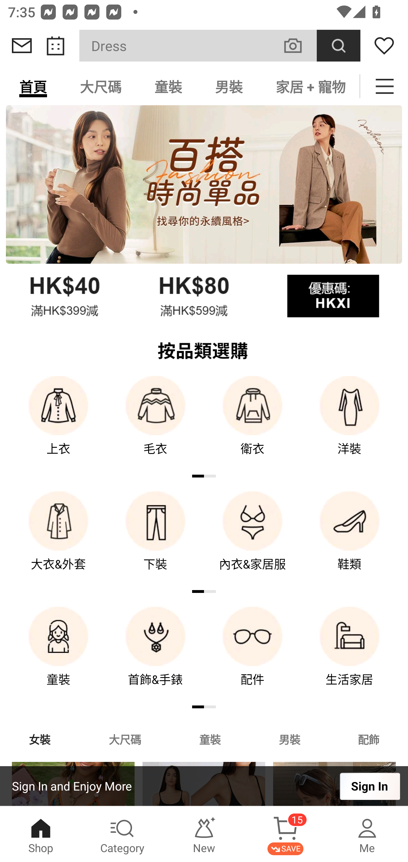  Describe the element at coordinates (58, 539) in the screenshot. I see `大衣&外套` at that location.